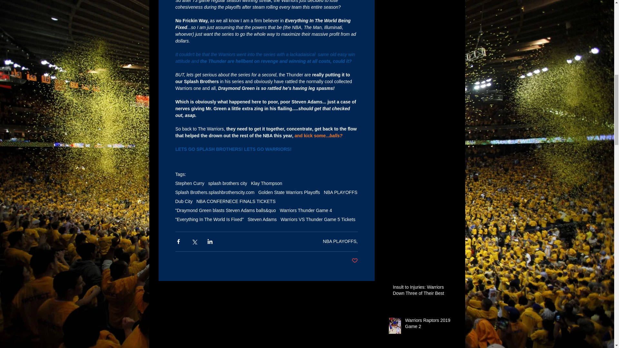  I want to click on Dub City, so click(184, 201).